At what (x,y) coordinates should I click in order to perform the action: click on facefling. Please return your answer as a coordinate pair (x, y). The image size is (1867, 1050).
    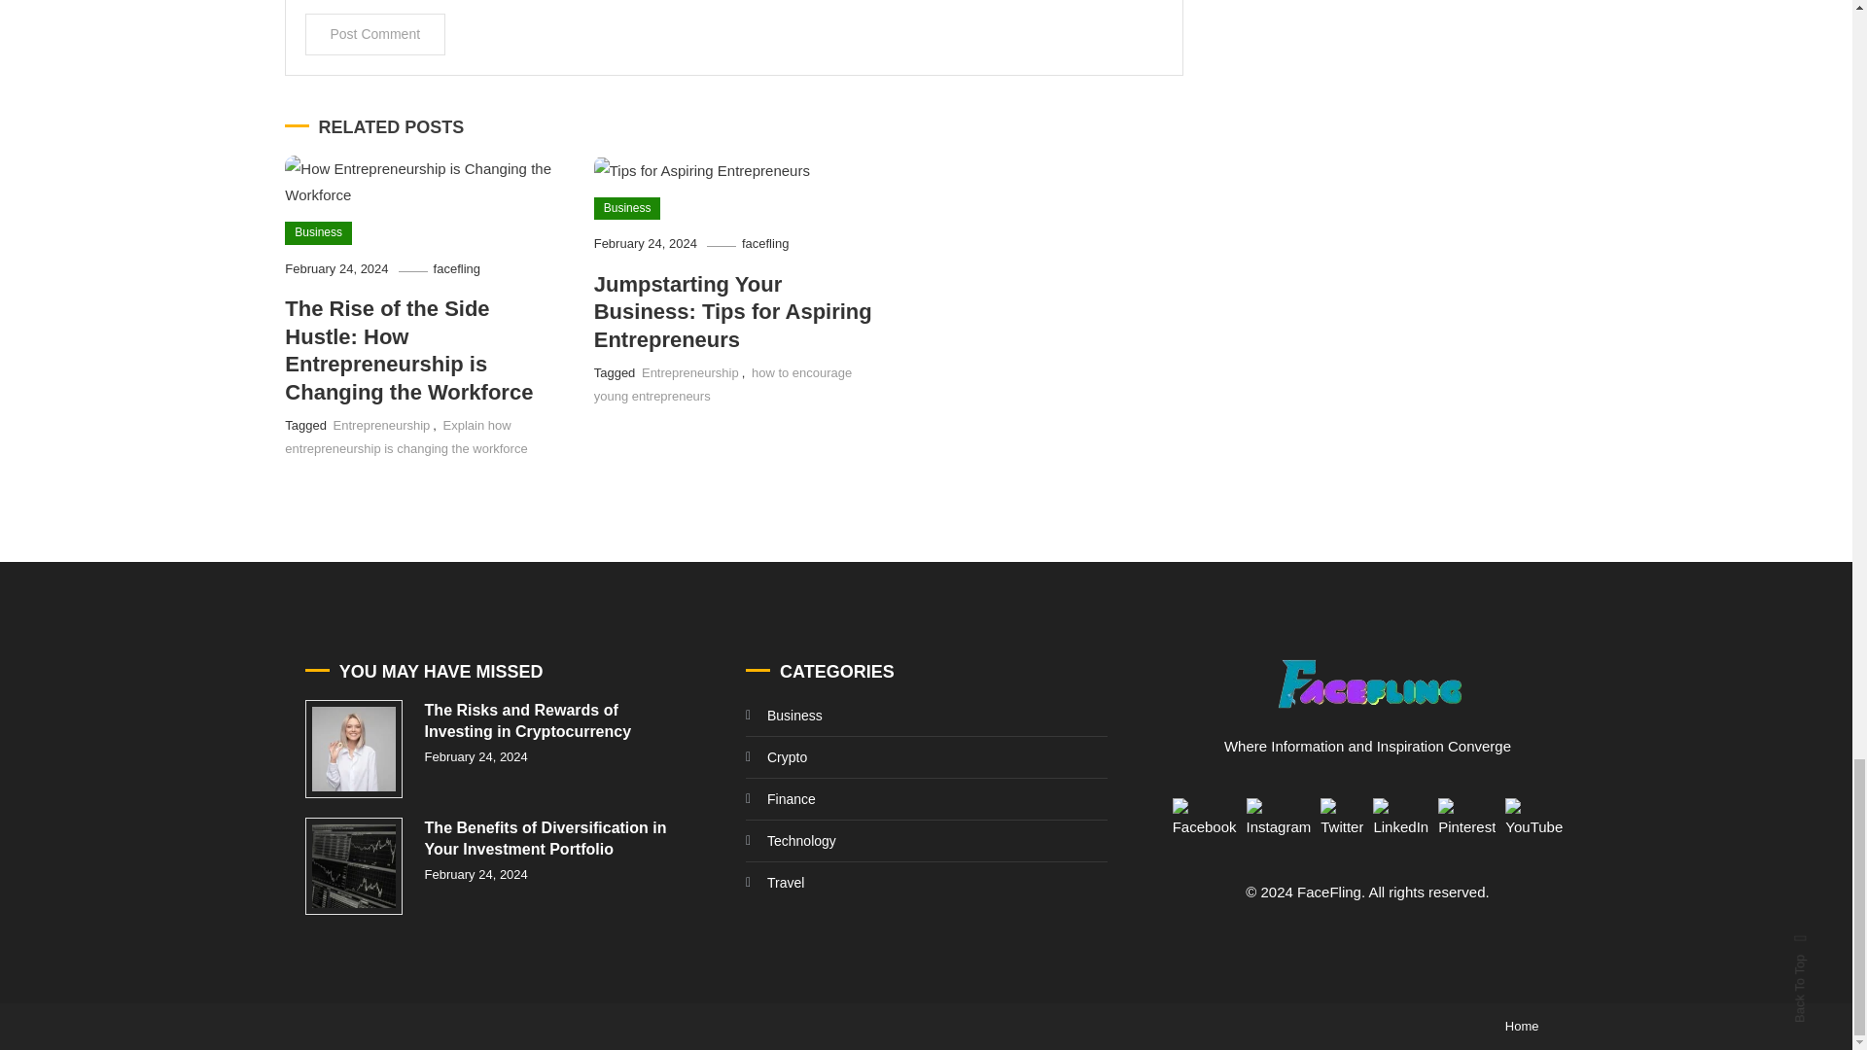
    Looking at the image, I should click on (764, 243).